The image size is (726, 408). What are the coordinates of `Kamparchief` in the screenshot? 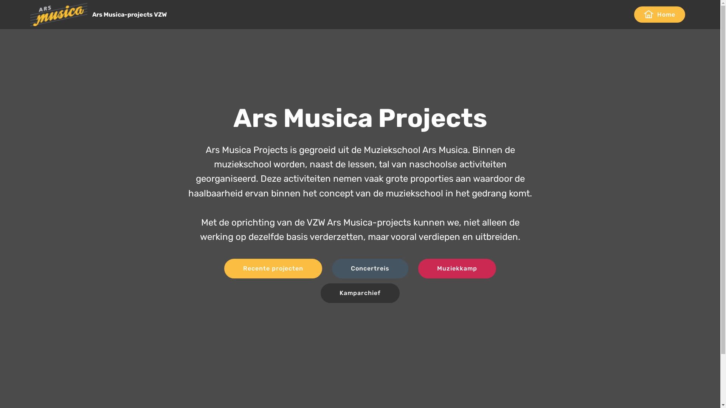 It's located at (360, 293).